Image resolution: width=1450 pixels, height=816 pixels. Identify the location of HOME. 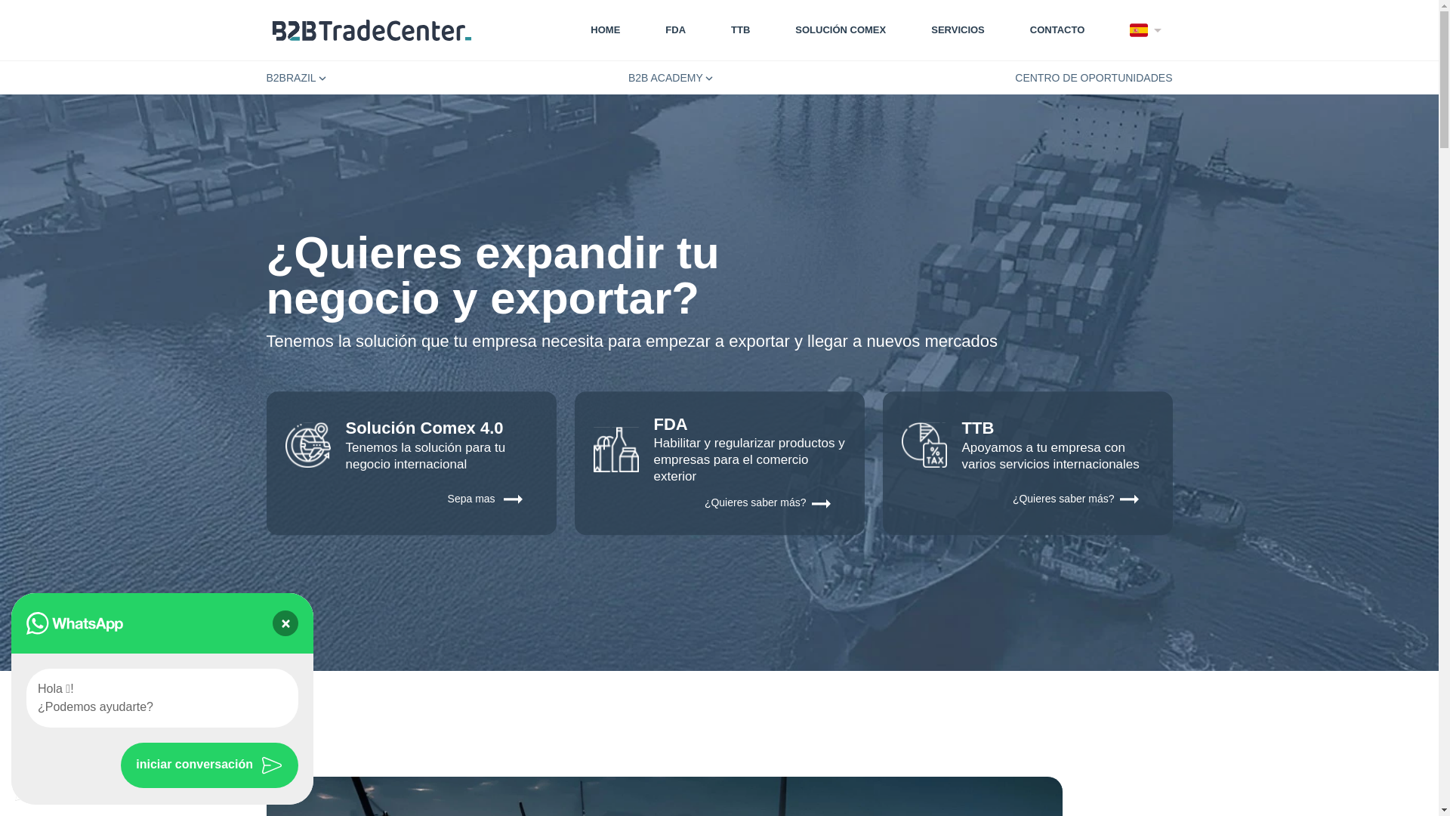
(601, 30).